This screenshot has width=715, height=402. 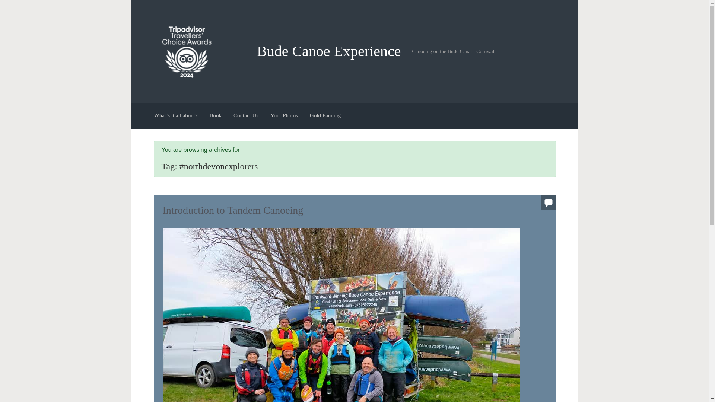 I want to click on Gold Panning, so click(x=325, y=116).